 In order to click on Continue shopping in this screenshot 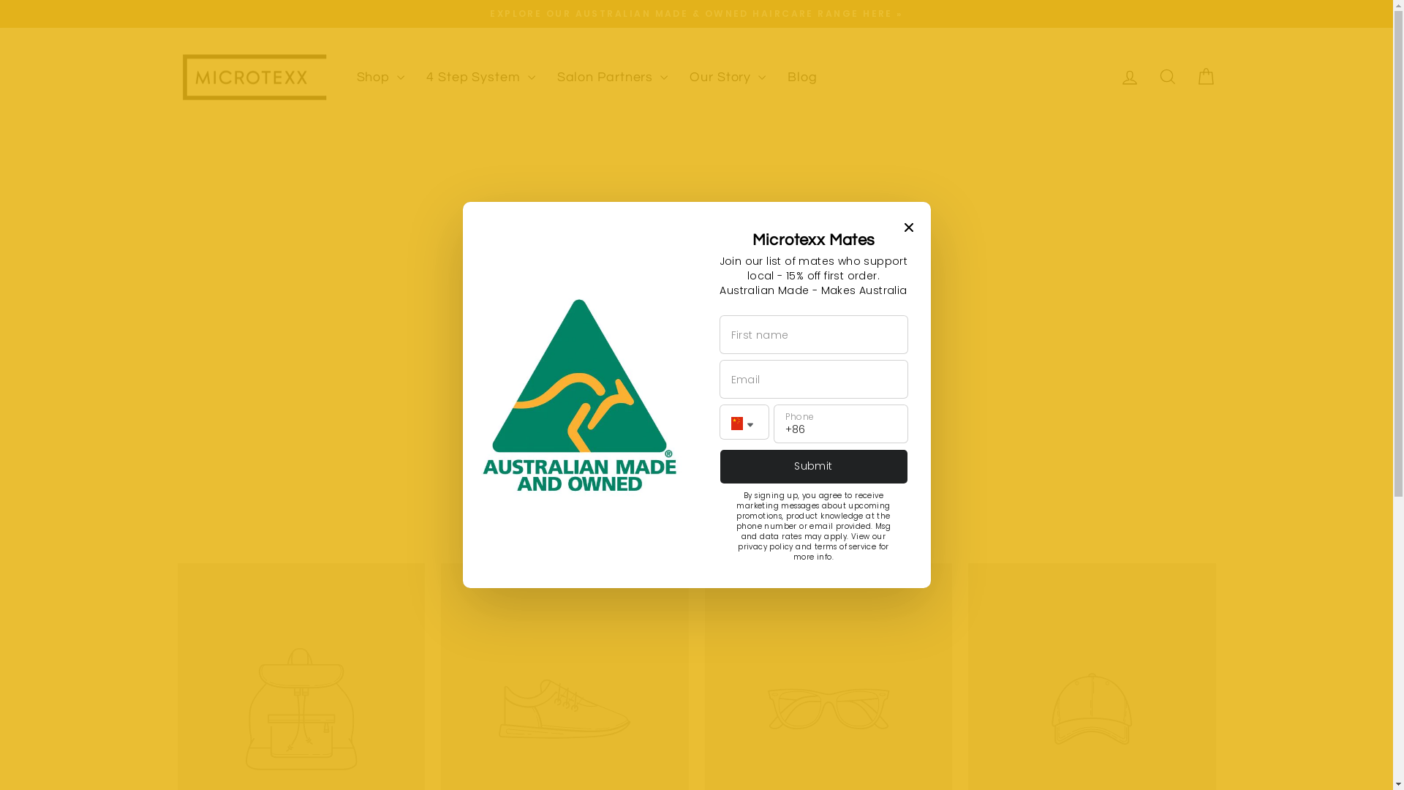, I will do `click(696, 310)`.